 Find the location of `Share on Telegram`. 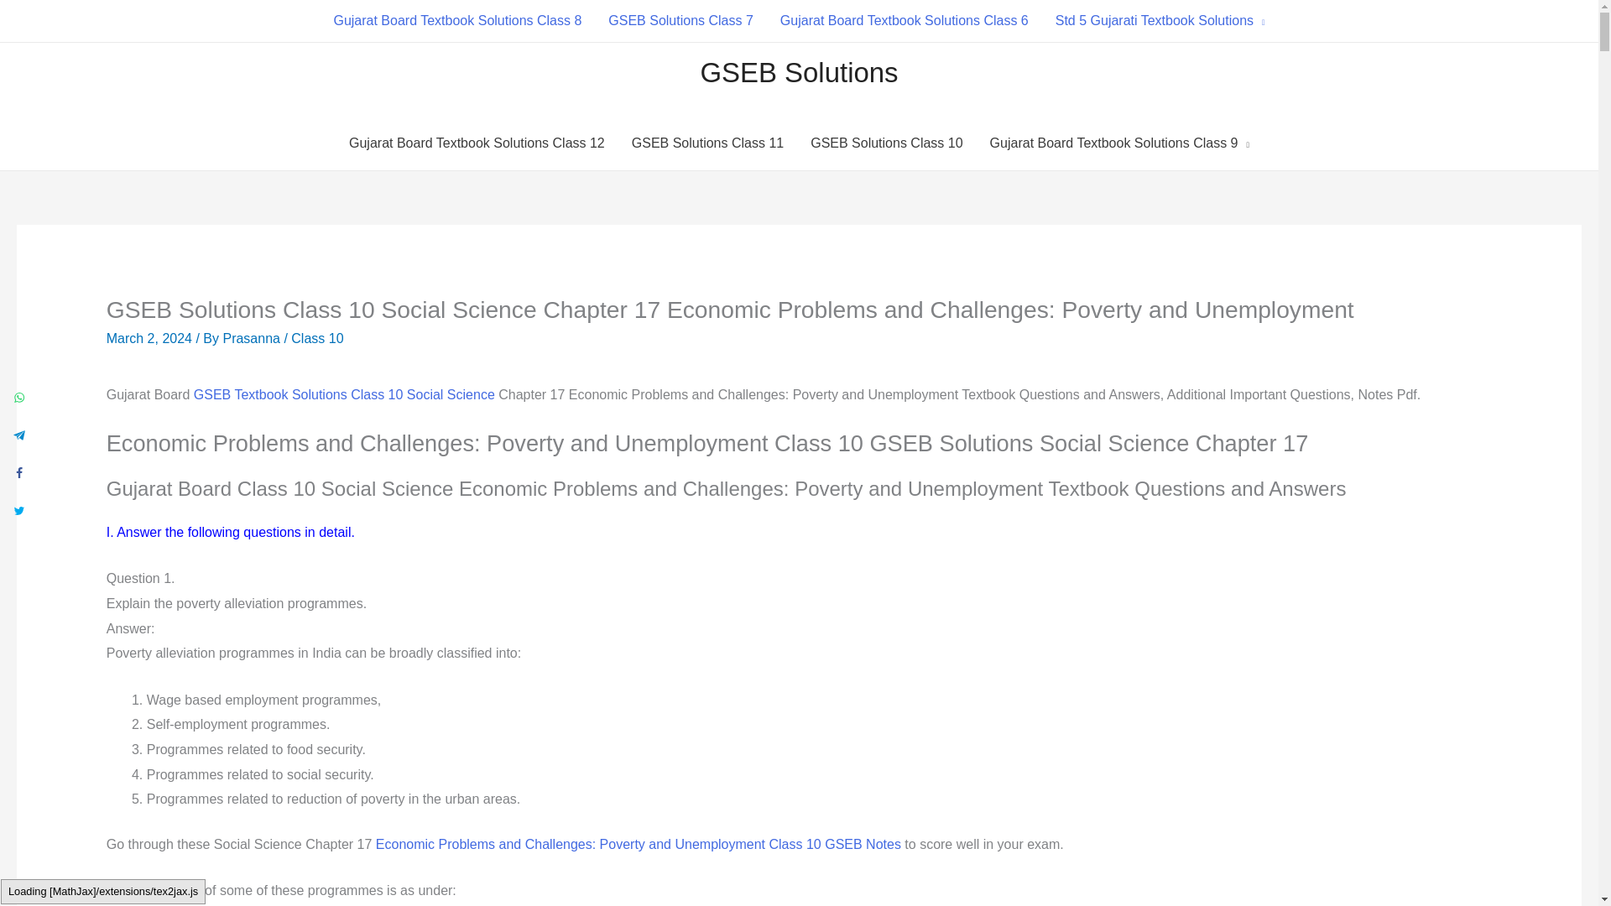

Share on Telegram is located at coordinates (18, 434).